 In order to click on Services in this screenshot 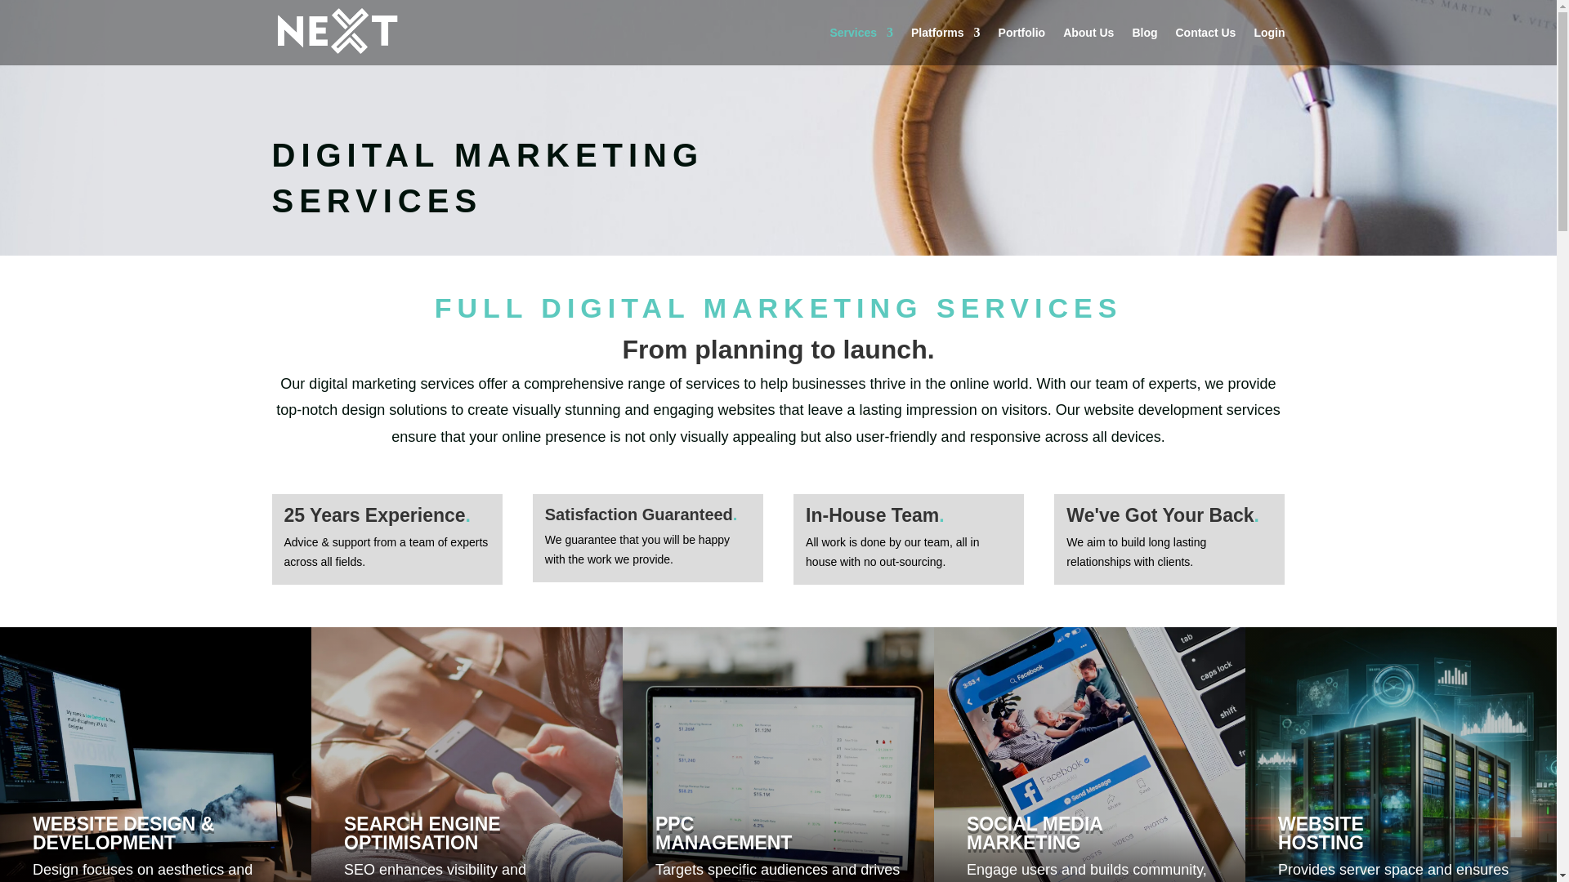, I will do `click(861, 46)`.